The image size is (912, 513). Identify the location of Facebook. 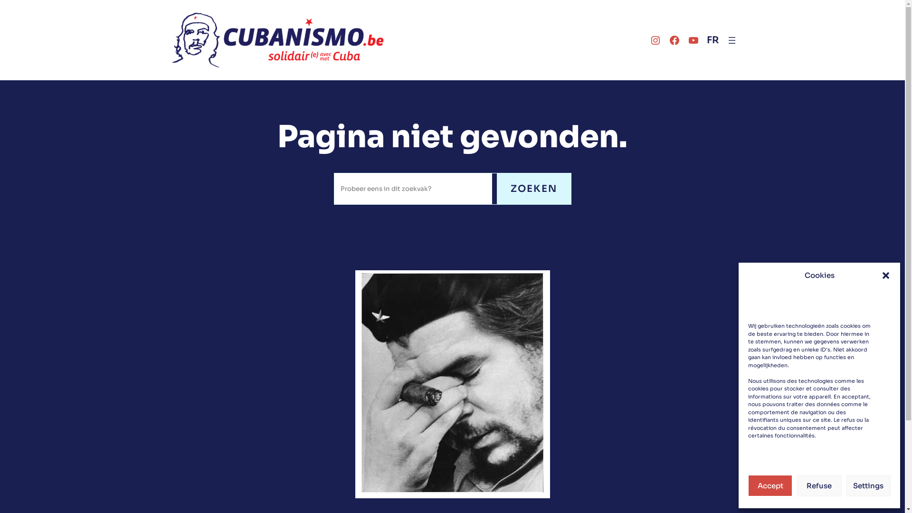
(674, 40).